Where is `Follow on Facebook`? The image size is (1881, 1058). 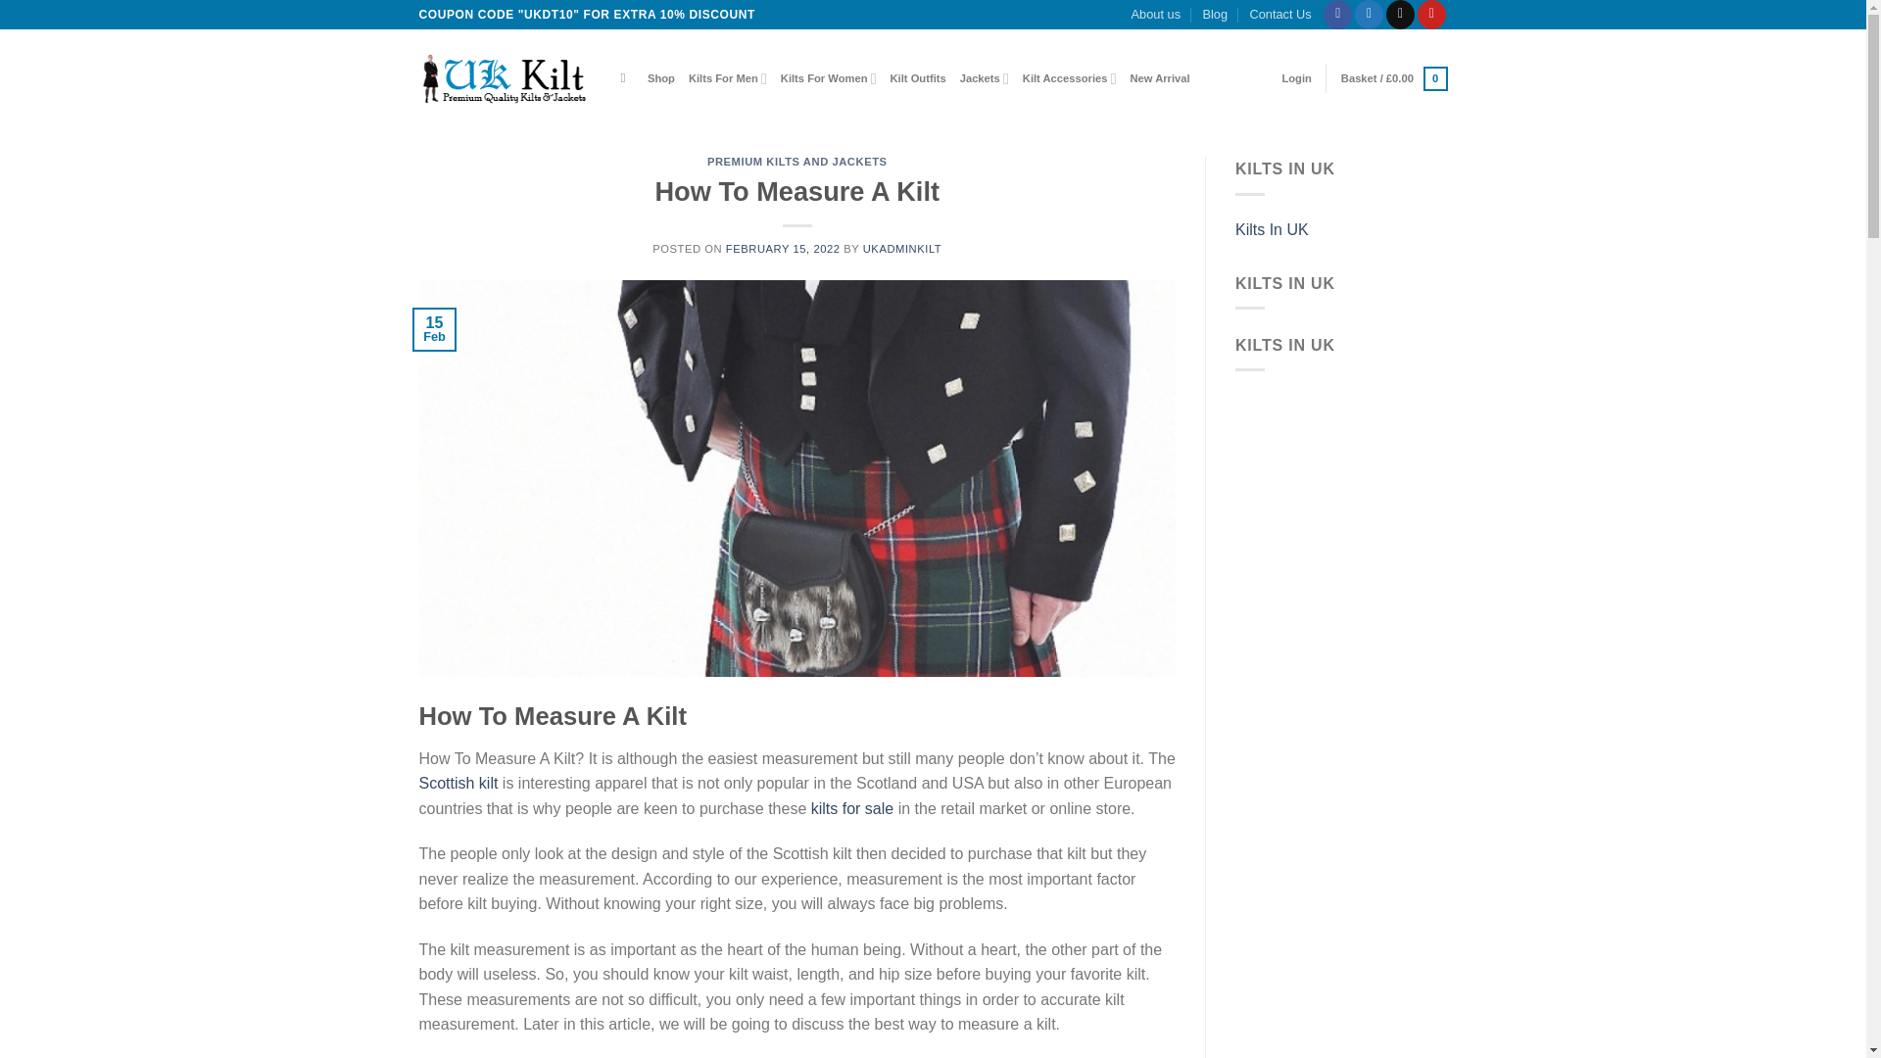 Follow on Facebook is located at coordinates (1338, 15).